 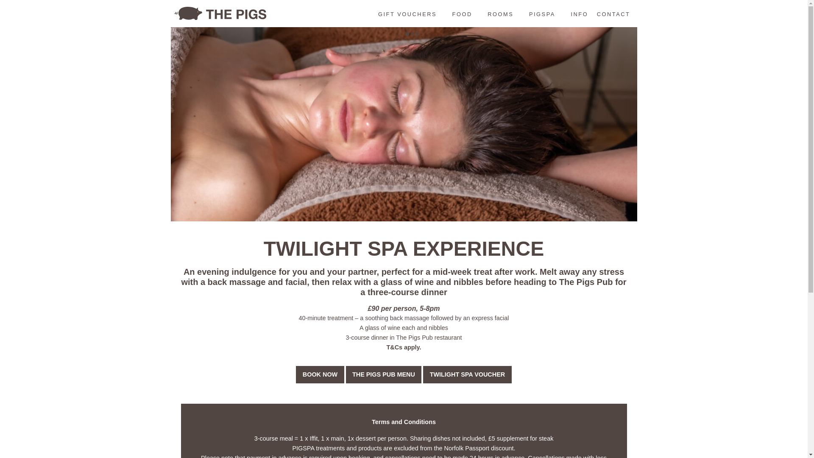 What do you see at coordinates (462, 14) in the screenshot?
I see `FOOD` at bounding box center [462, 14].